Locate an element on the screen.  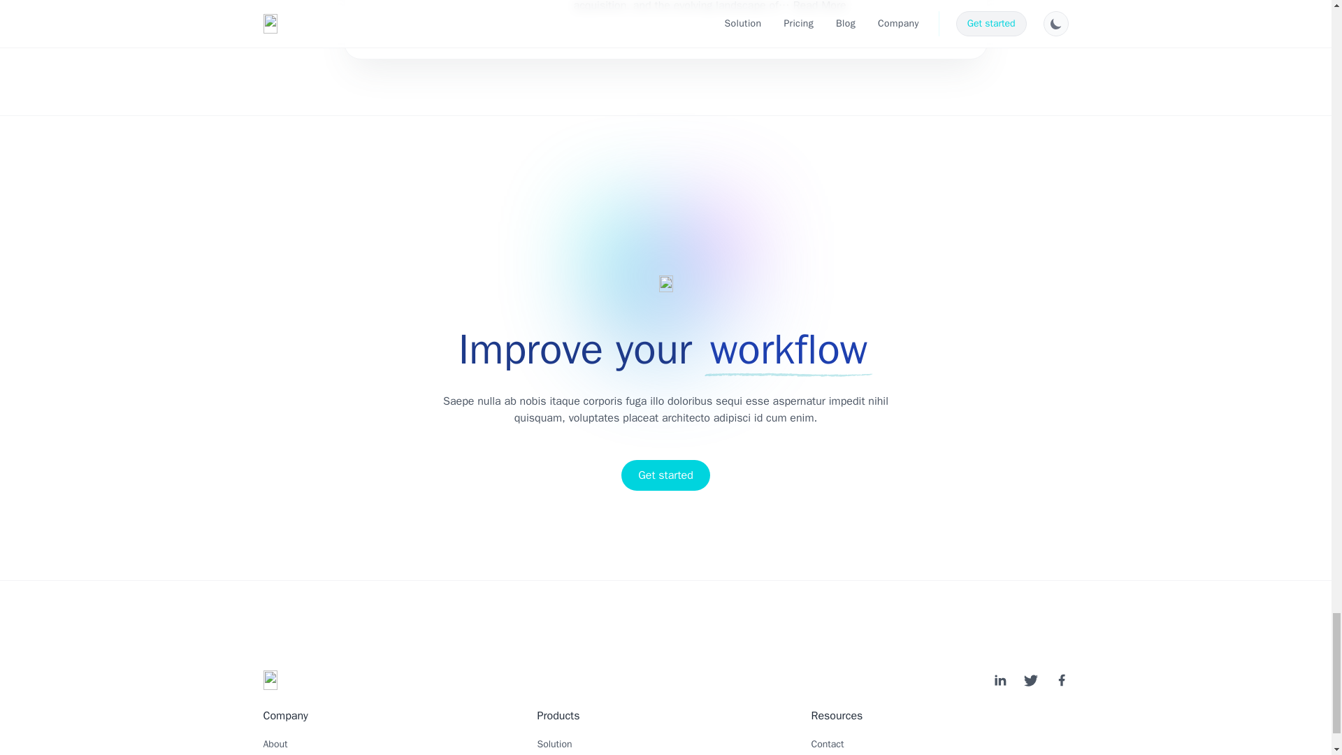
facebook is located at coordinates (1061, 679).